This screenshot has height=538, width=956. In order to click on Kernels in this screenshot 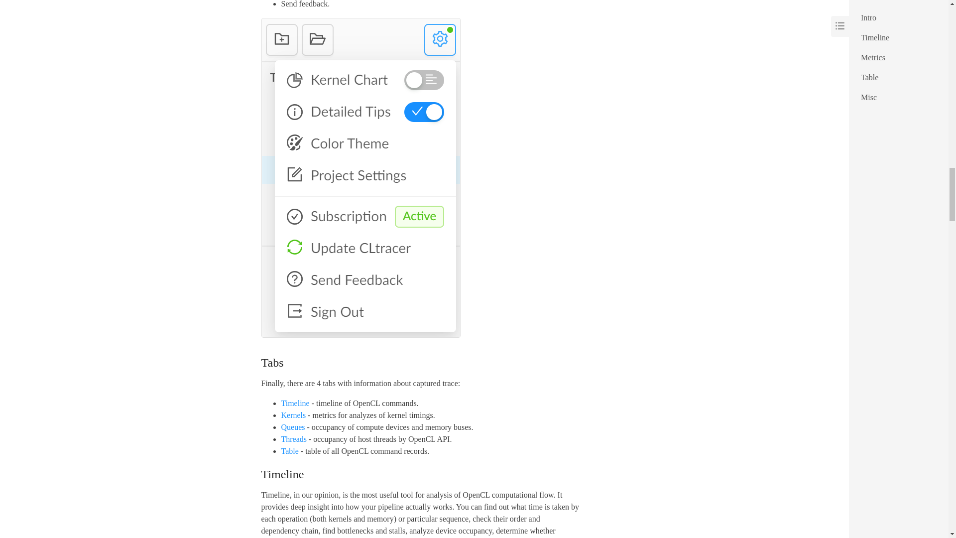, I will do `click(293, 415)`.